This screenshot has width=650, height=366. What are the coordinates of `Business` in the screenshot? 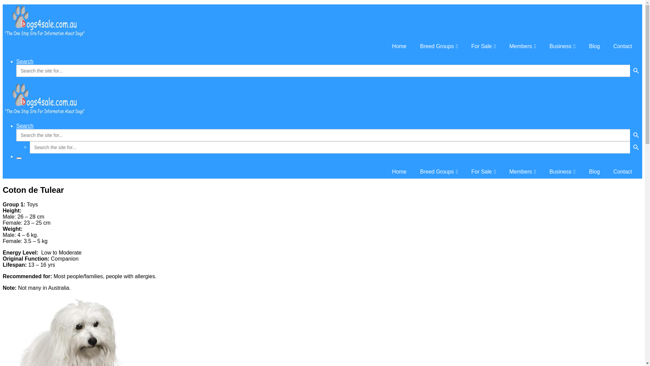 It's located at (563, 172).